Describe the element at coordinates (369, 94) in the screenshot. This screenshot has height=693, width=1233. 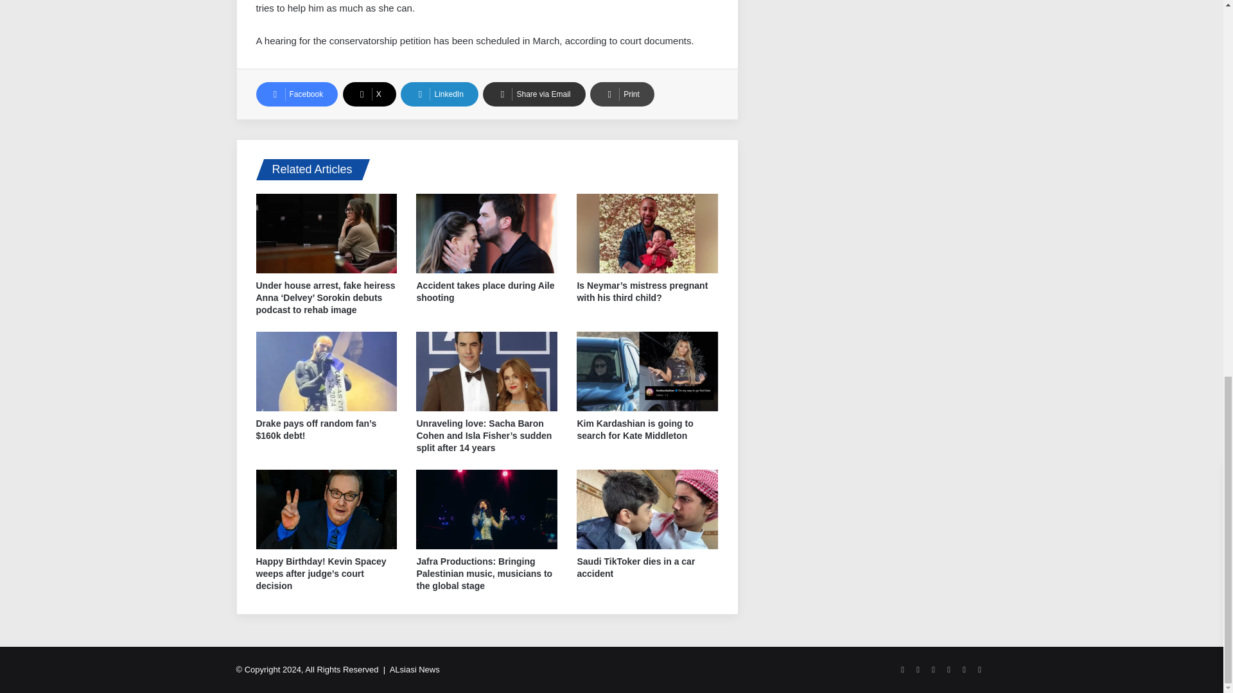
I see `X` at that location.